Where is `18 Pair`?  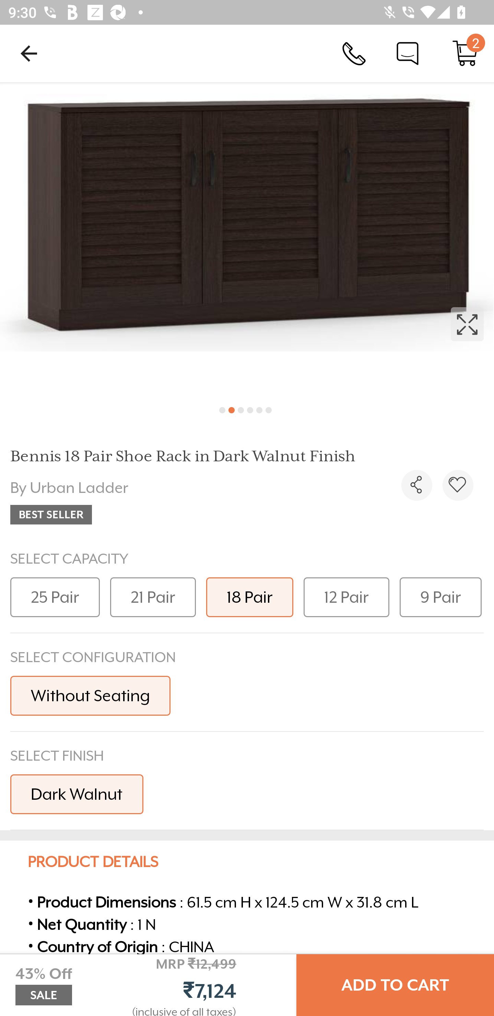
18 Pair is located at coordinates (250, 597).